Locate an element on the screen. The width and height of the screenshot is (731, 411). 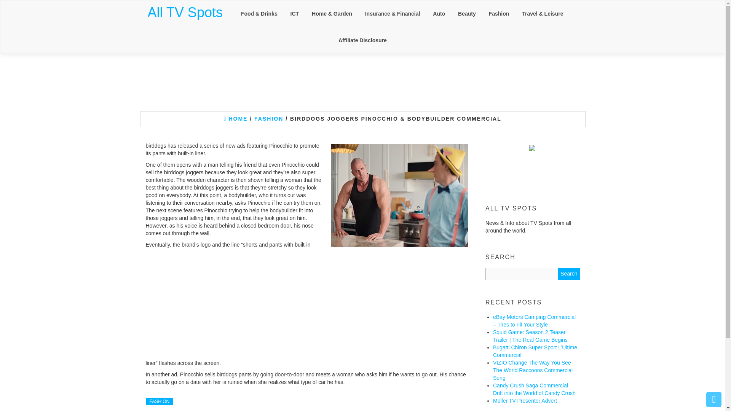
FASHION is located at coordinates (269, 118).